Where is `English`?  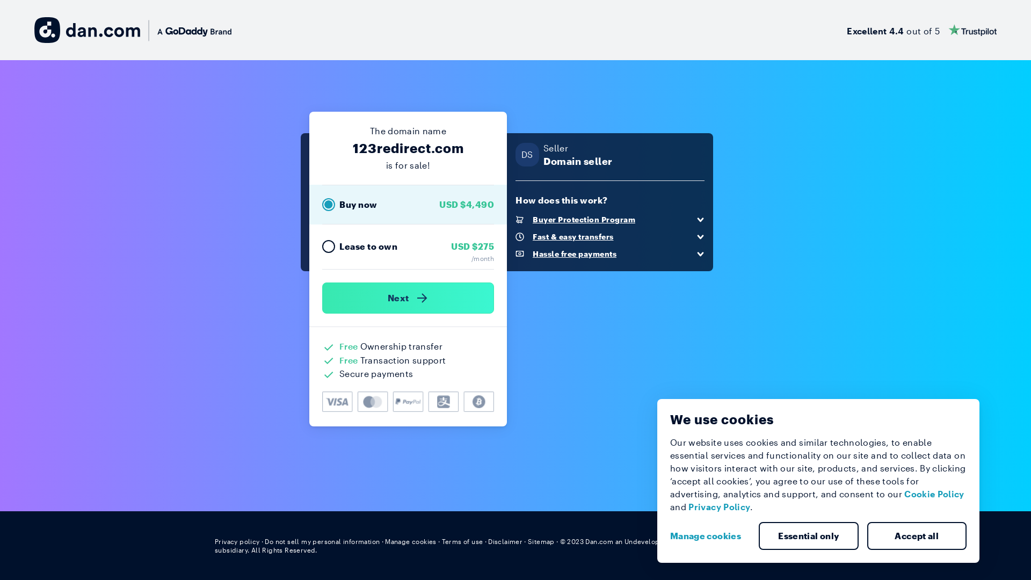
English is located at coordinates (796, 541).